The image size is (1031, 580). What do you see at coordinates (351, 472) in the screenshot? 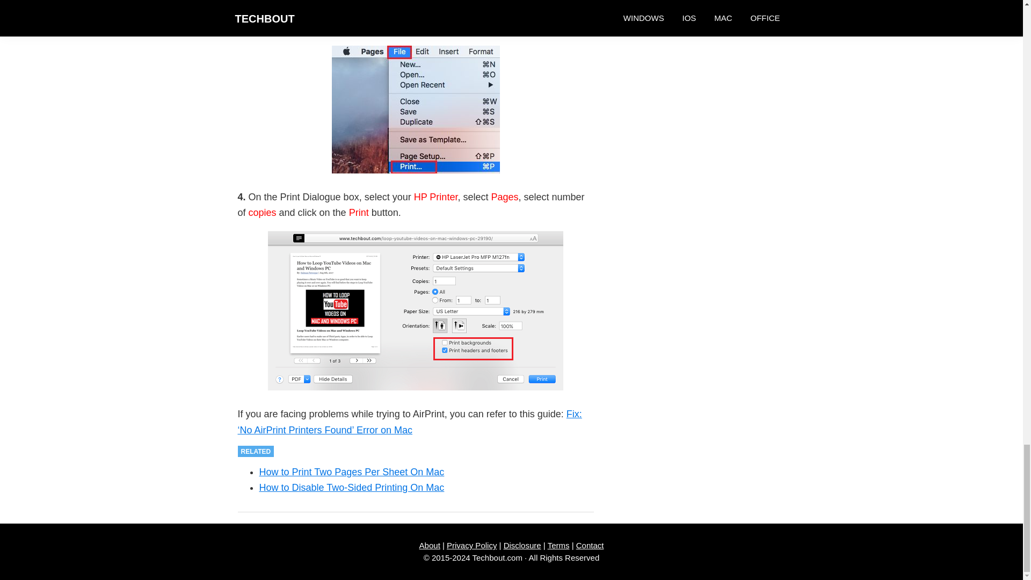
I see `How to Print Two Pages Per Sheet On Mac` at bounding box center [351, 472].